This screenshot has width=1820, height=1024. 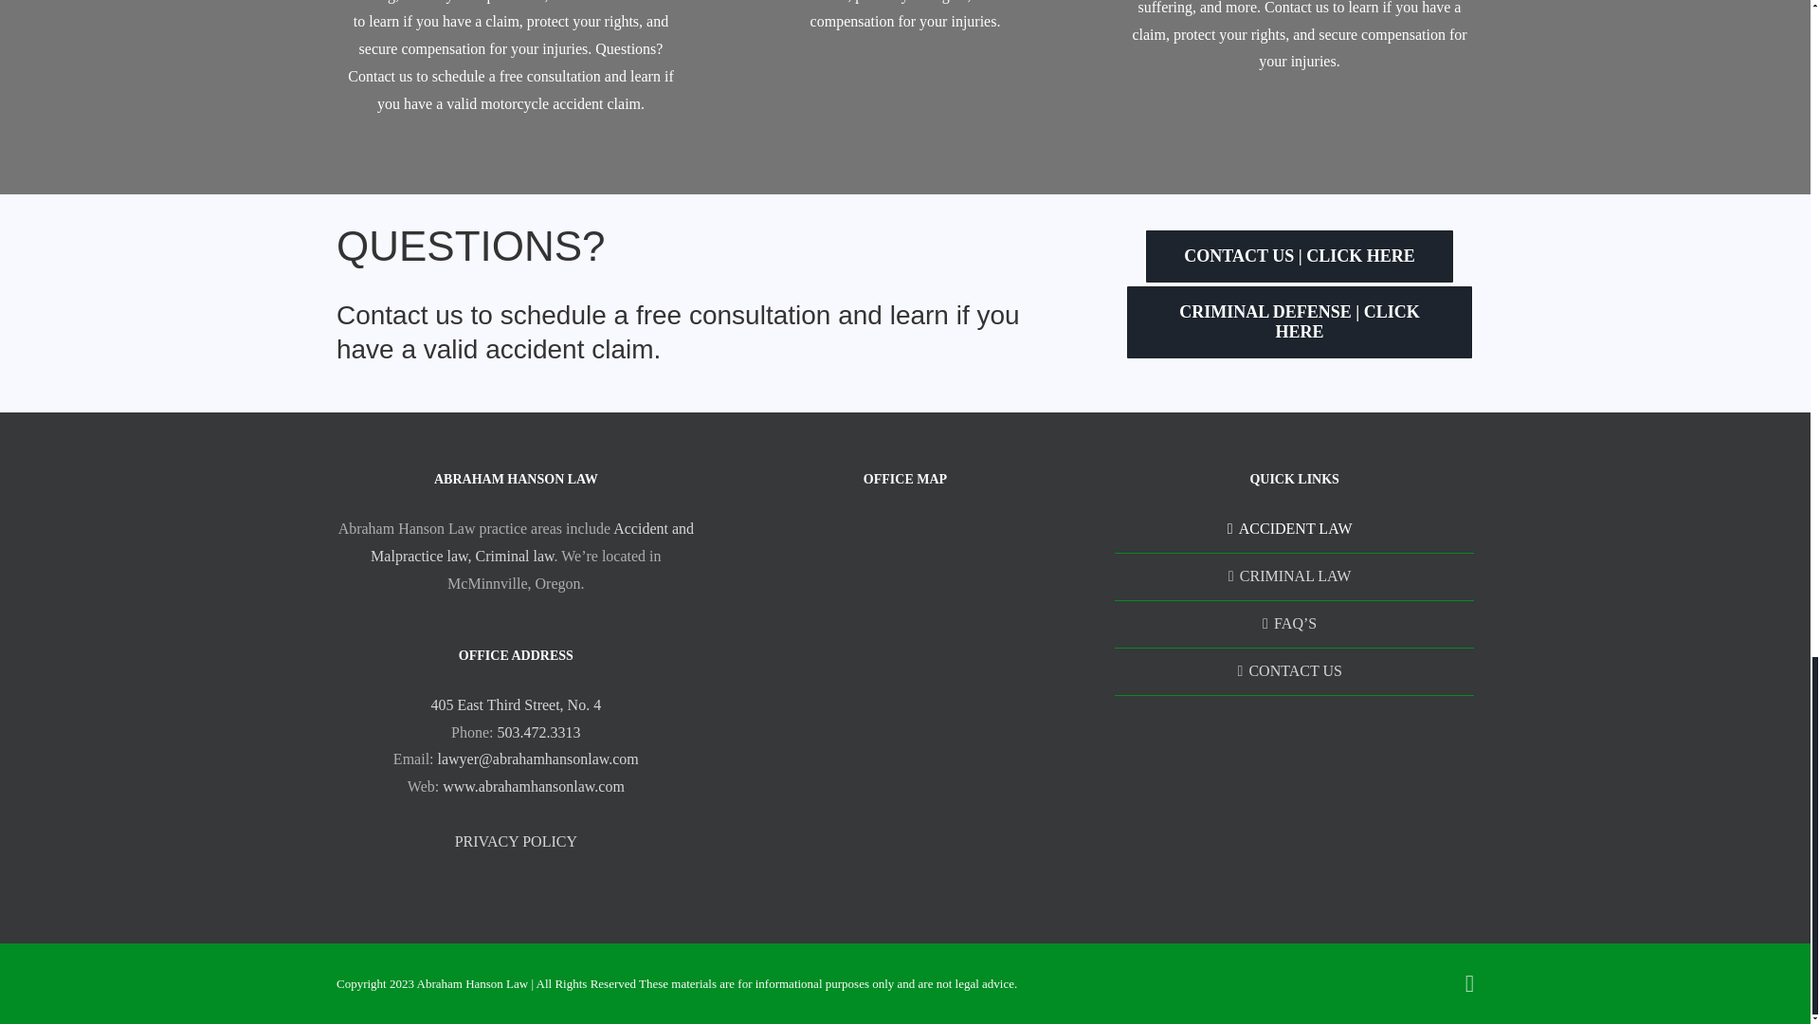 What do you see at coordinates (1469, 982) in the screenshot?
I see `Facebook` at bounding box center [1469, 982].